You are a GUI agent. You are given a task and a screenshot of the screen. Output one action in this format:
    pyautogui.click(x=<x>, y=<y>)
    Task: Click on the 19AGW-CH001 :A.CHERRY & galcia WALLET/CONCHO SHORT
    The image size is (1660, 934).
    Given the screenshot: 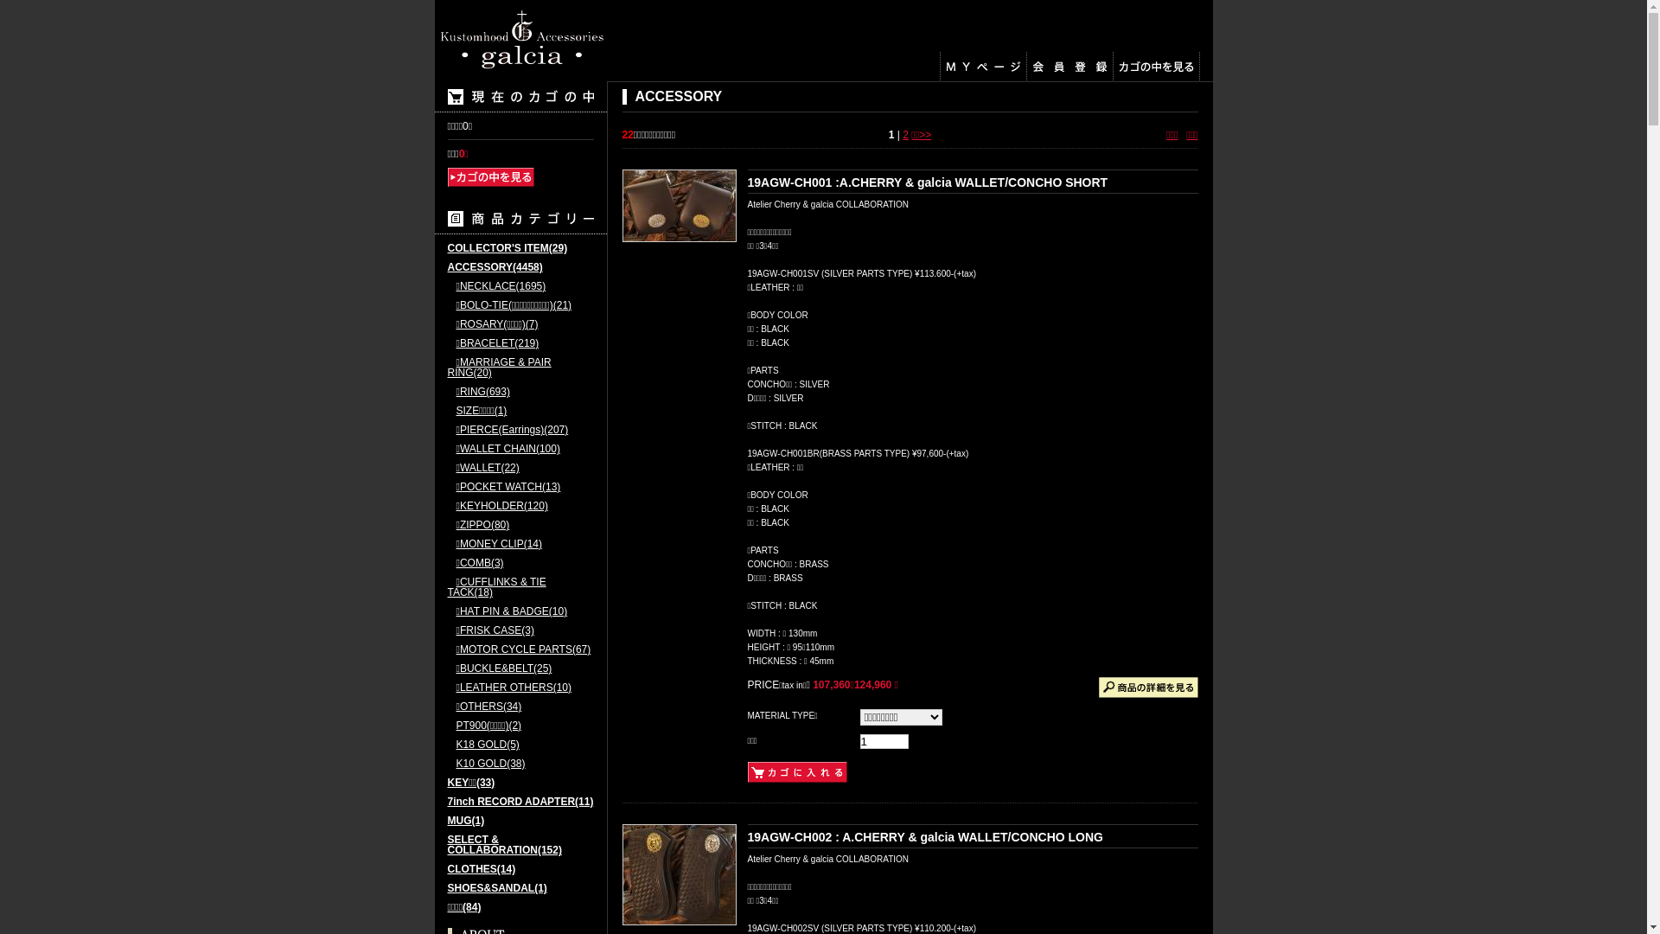 What is the action you would take?
    pyautogui.click(x=927, y=182)
    